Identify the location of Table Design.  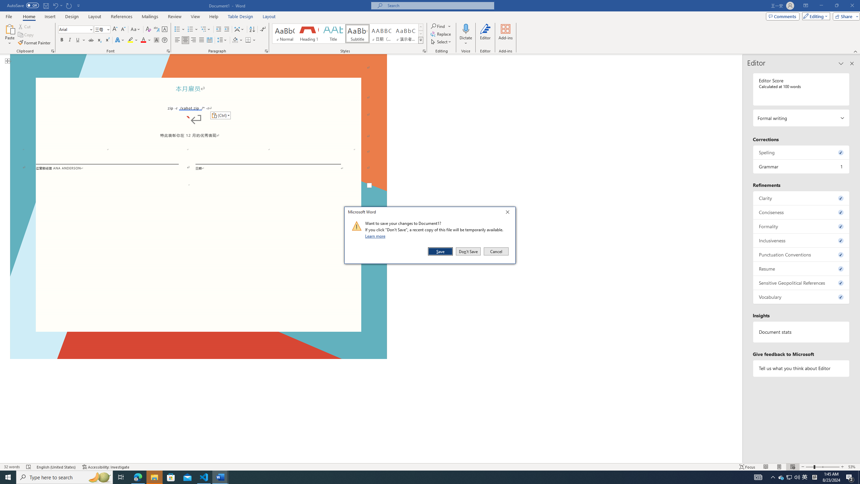
(241, 16).